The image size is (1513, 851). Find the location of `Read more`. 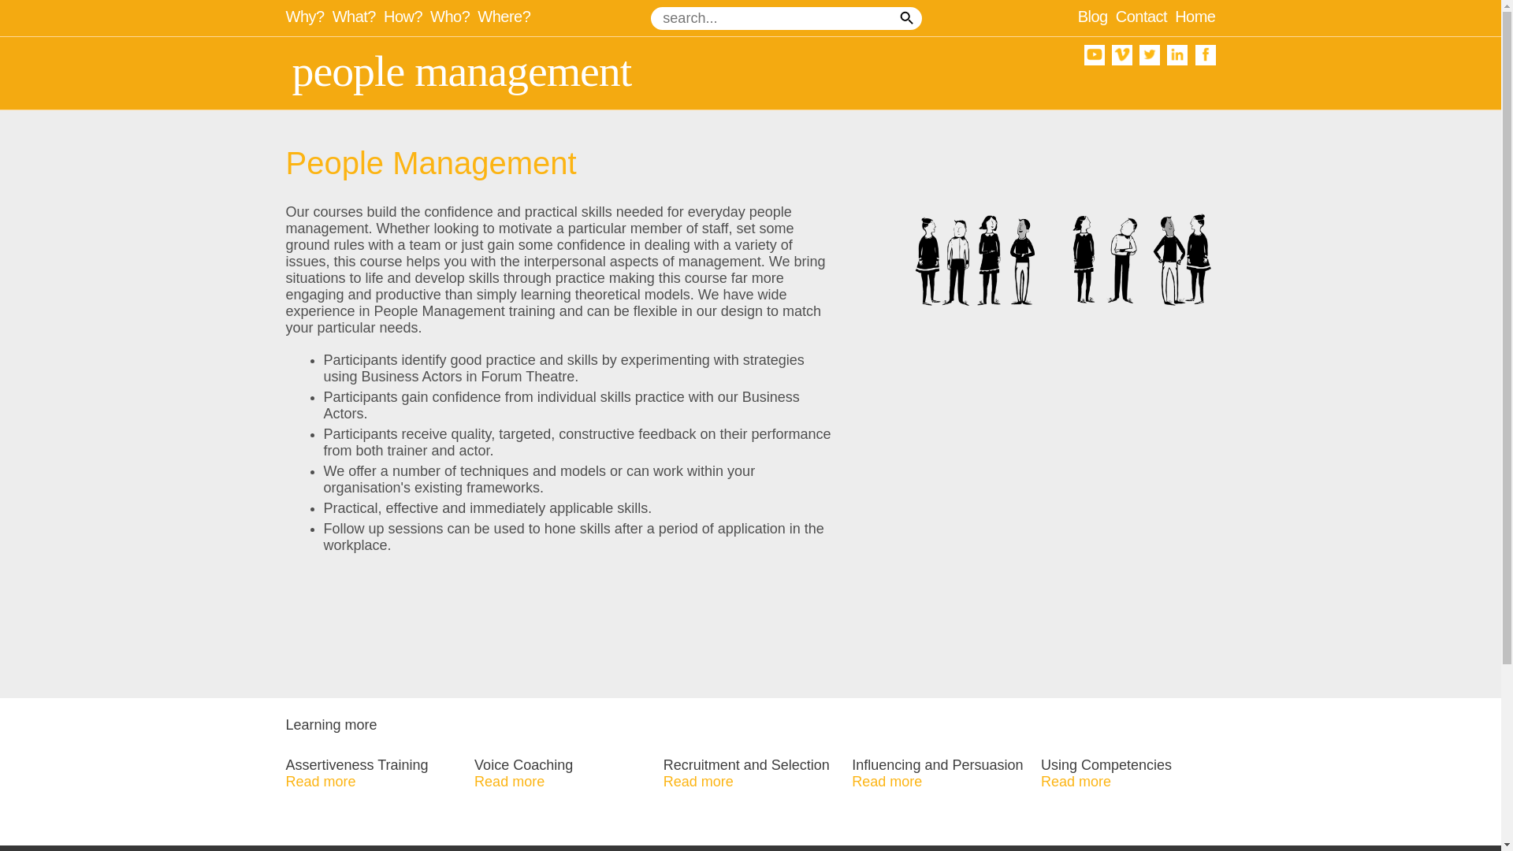

Read more is located at coordinates (698, 782).